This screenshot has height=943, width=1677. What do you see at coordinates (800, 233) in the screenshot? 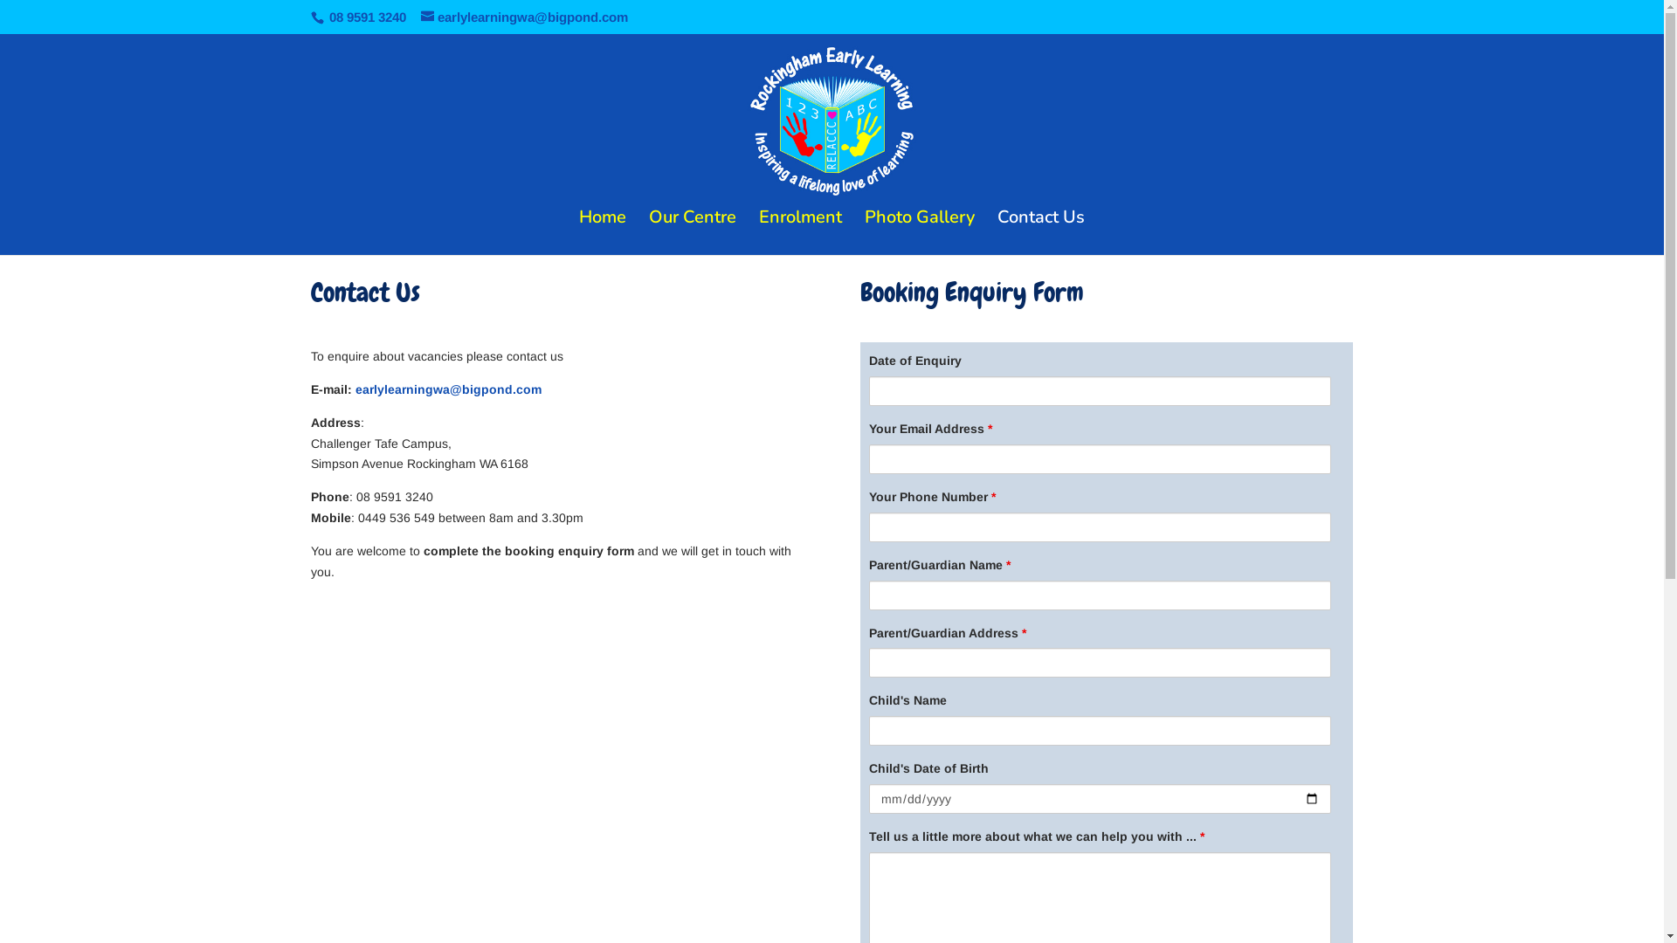
I see `Enrolment` at bounding box center [800, 233].